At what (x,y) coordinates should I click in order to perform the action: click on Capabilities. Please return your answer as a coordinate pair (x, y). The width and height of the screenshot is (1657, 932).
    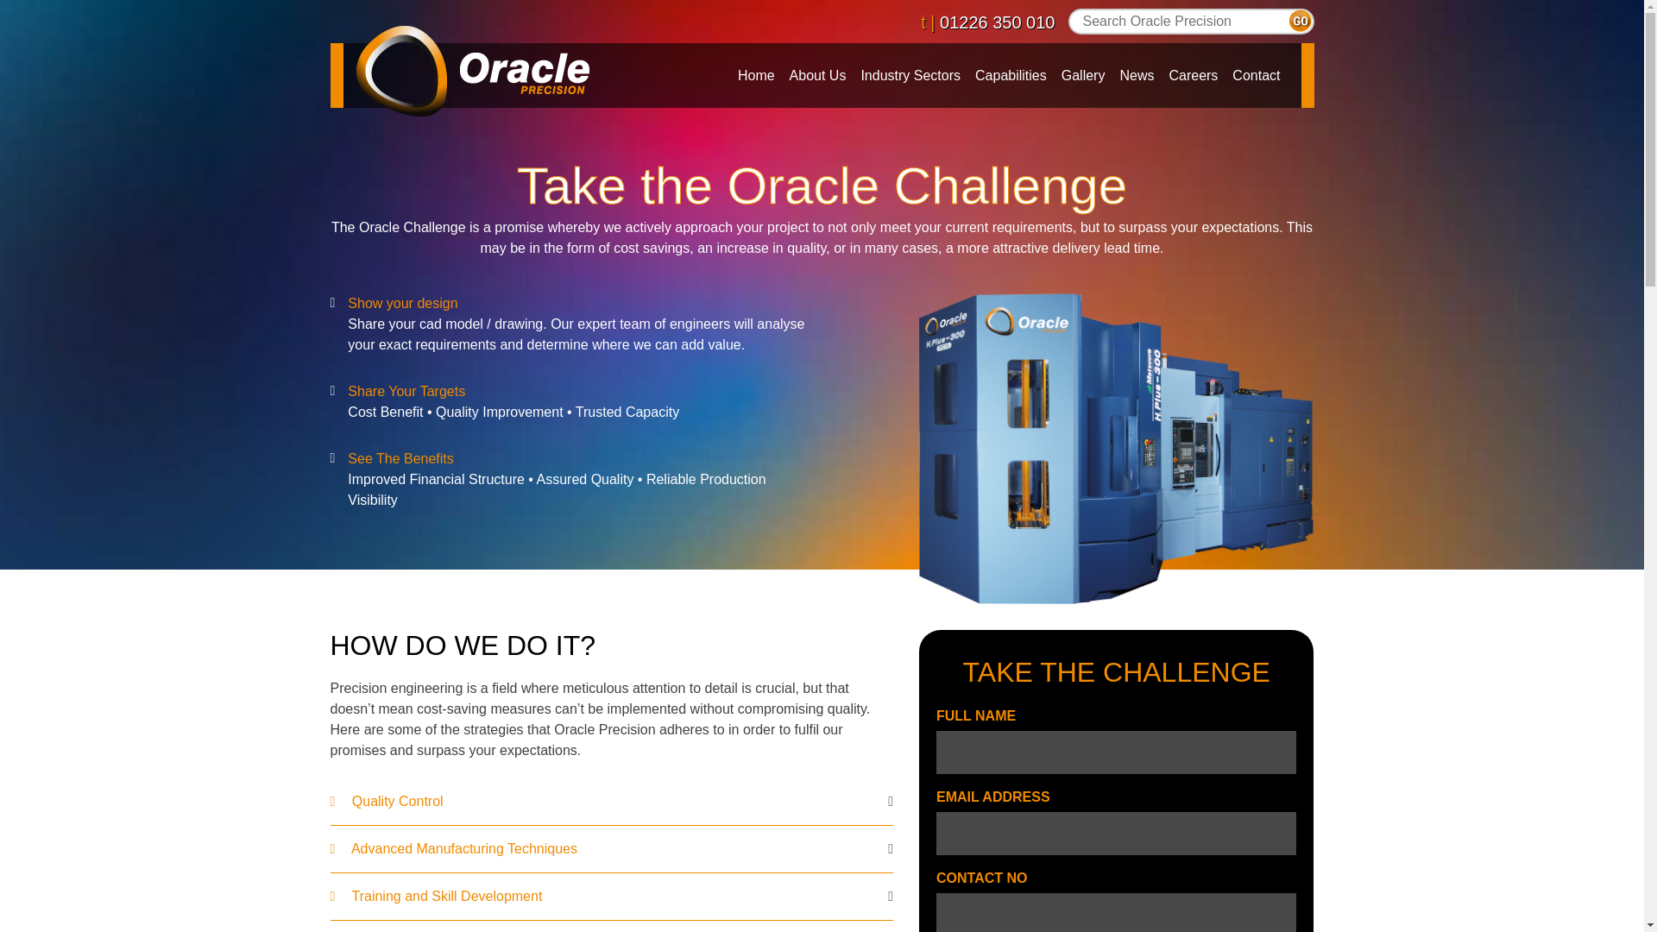
    Looking at the image, I should click on (1011, 75).